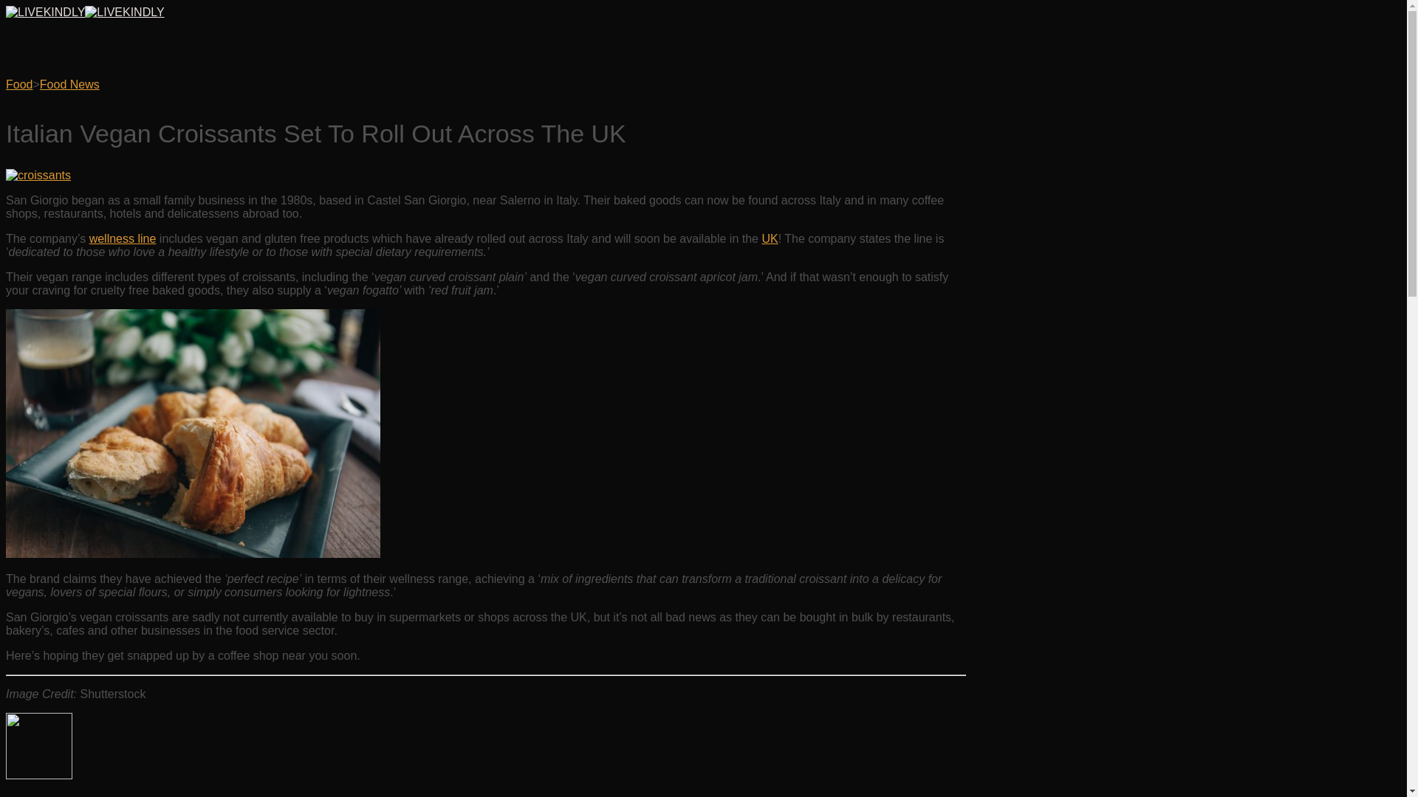  I want to click on Food News, so click(69, 84).